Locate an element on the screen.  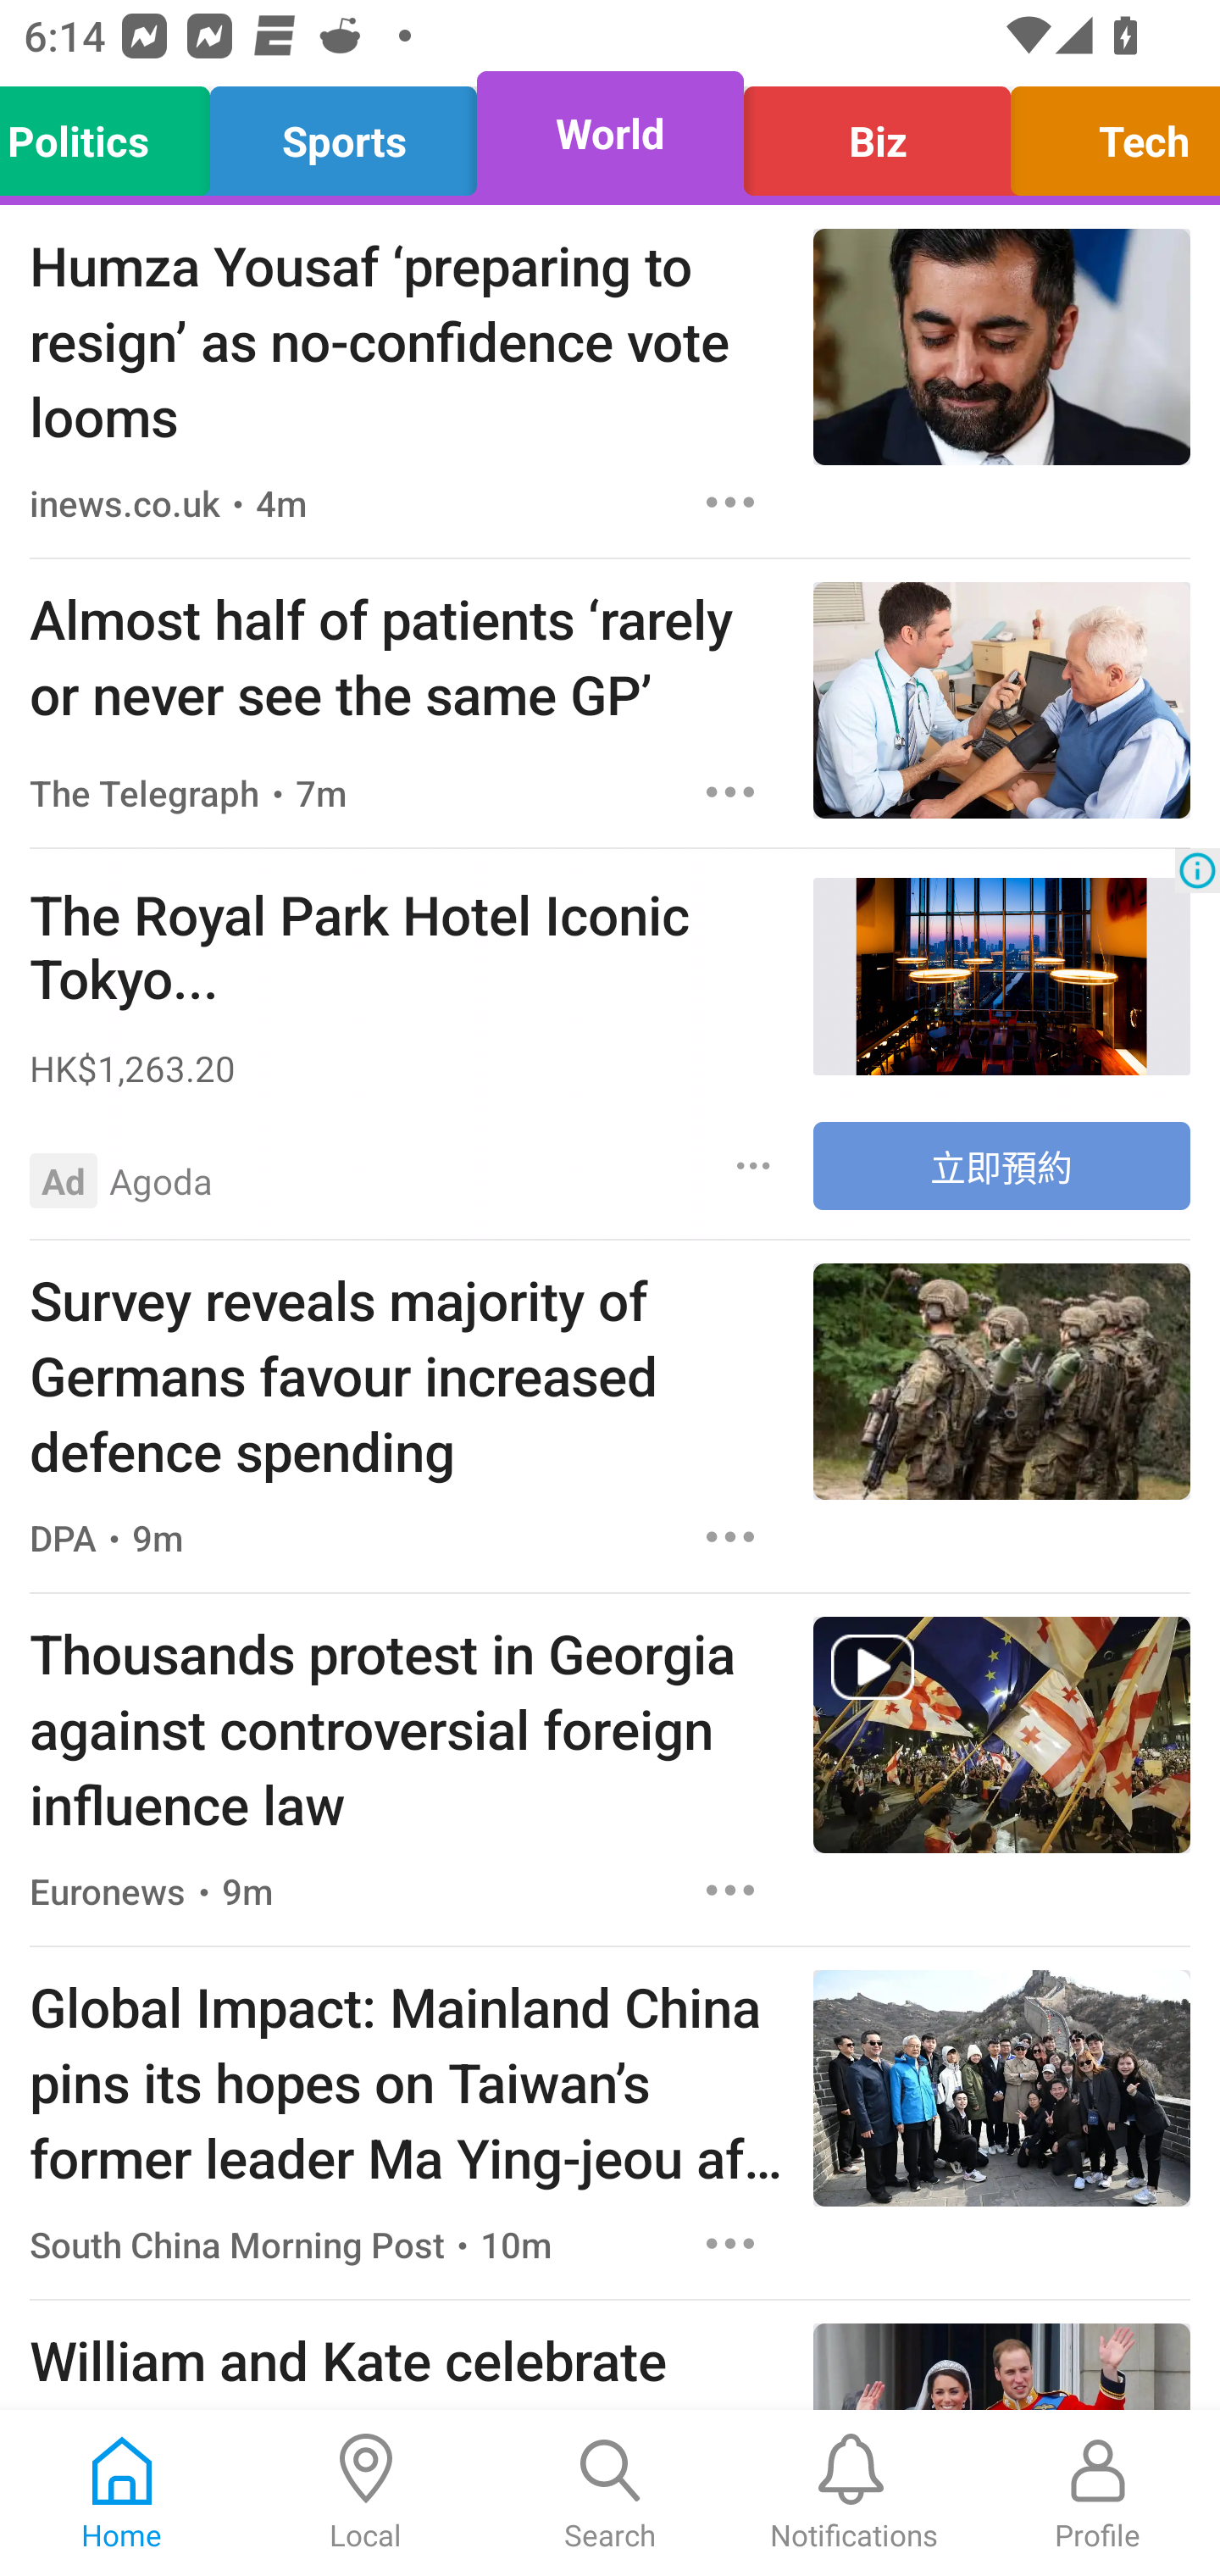
Agoda is located at coordinates (161, 1180).